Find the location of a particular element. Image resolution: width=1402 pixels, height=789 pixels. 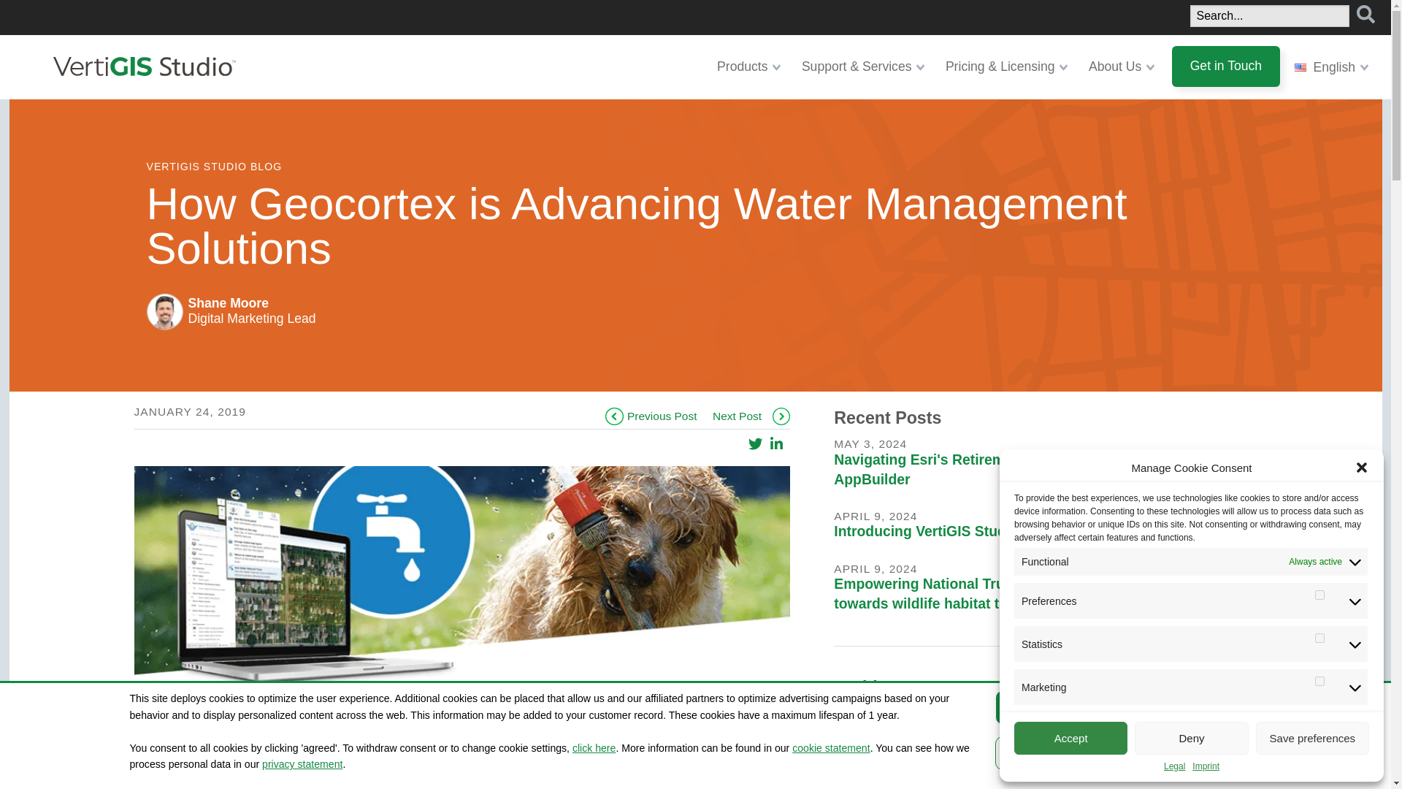

VertiGIS Studio is located at coordinates (144, 66).